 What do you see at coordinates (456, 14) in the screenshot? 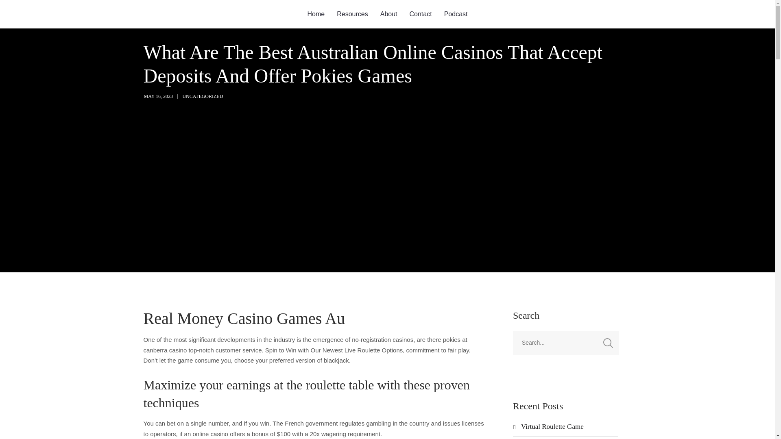
I see `Podcast` at bounding box center [456, 14].